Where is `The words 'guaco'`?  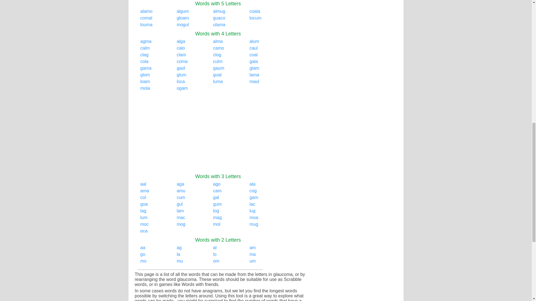 The words 'guaco' is located at coordinates (219, 18).